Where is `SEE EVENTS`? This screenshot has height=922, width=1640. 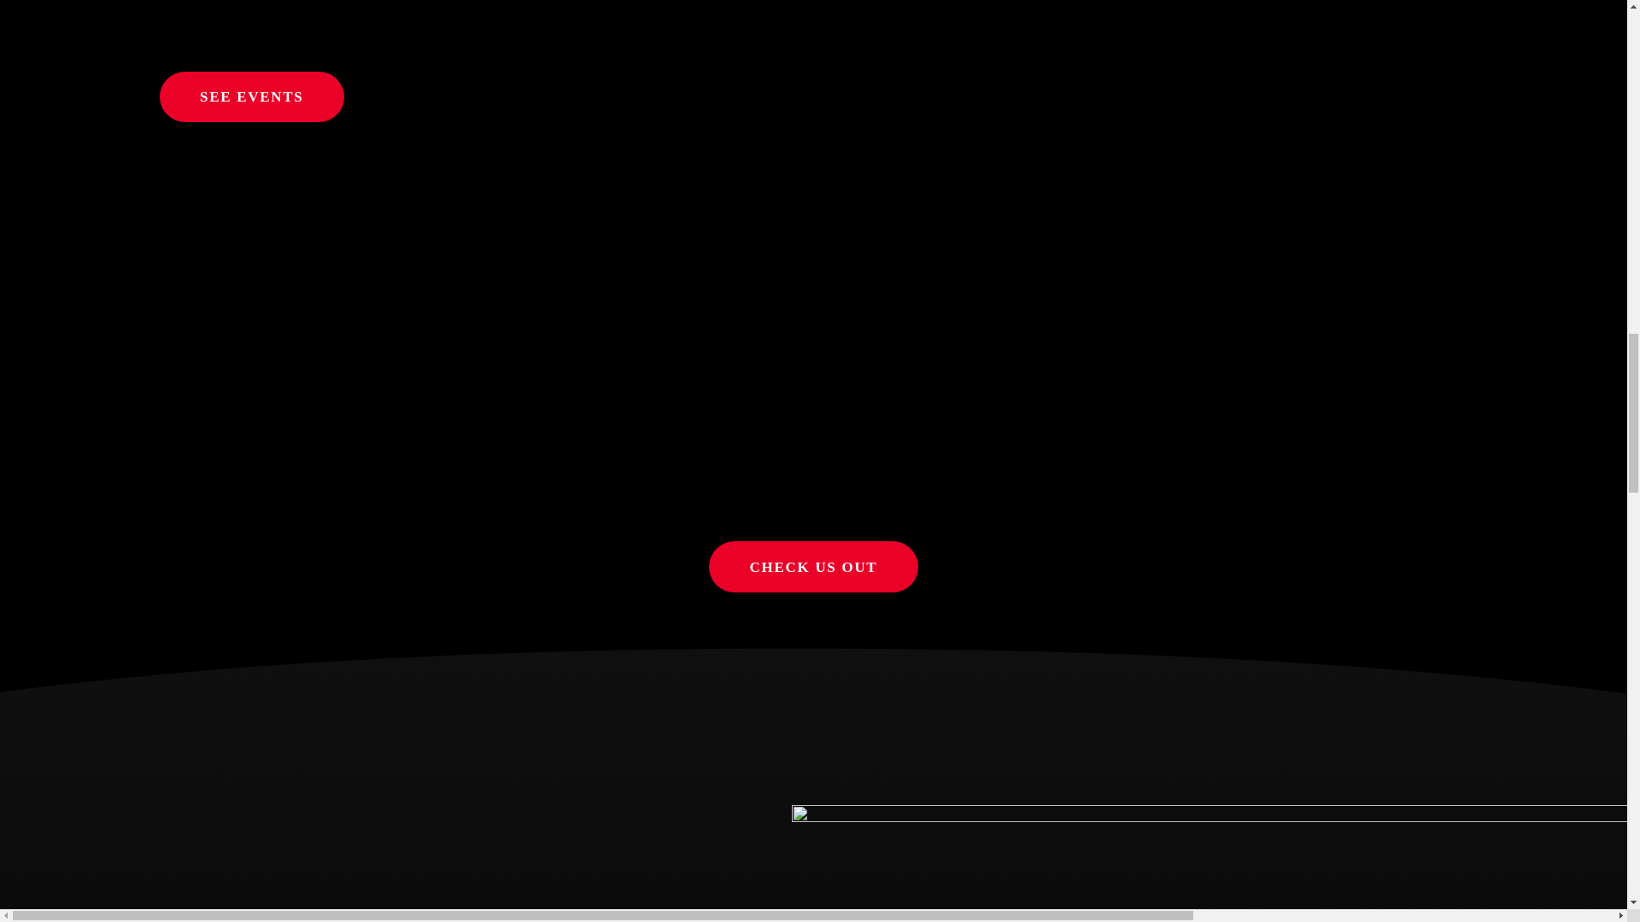 SEE EVENTS is located at coordinates (251, 96).